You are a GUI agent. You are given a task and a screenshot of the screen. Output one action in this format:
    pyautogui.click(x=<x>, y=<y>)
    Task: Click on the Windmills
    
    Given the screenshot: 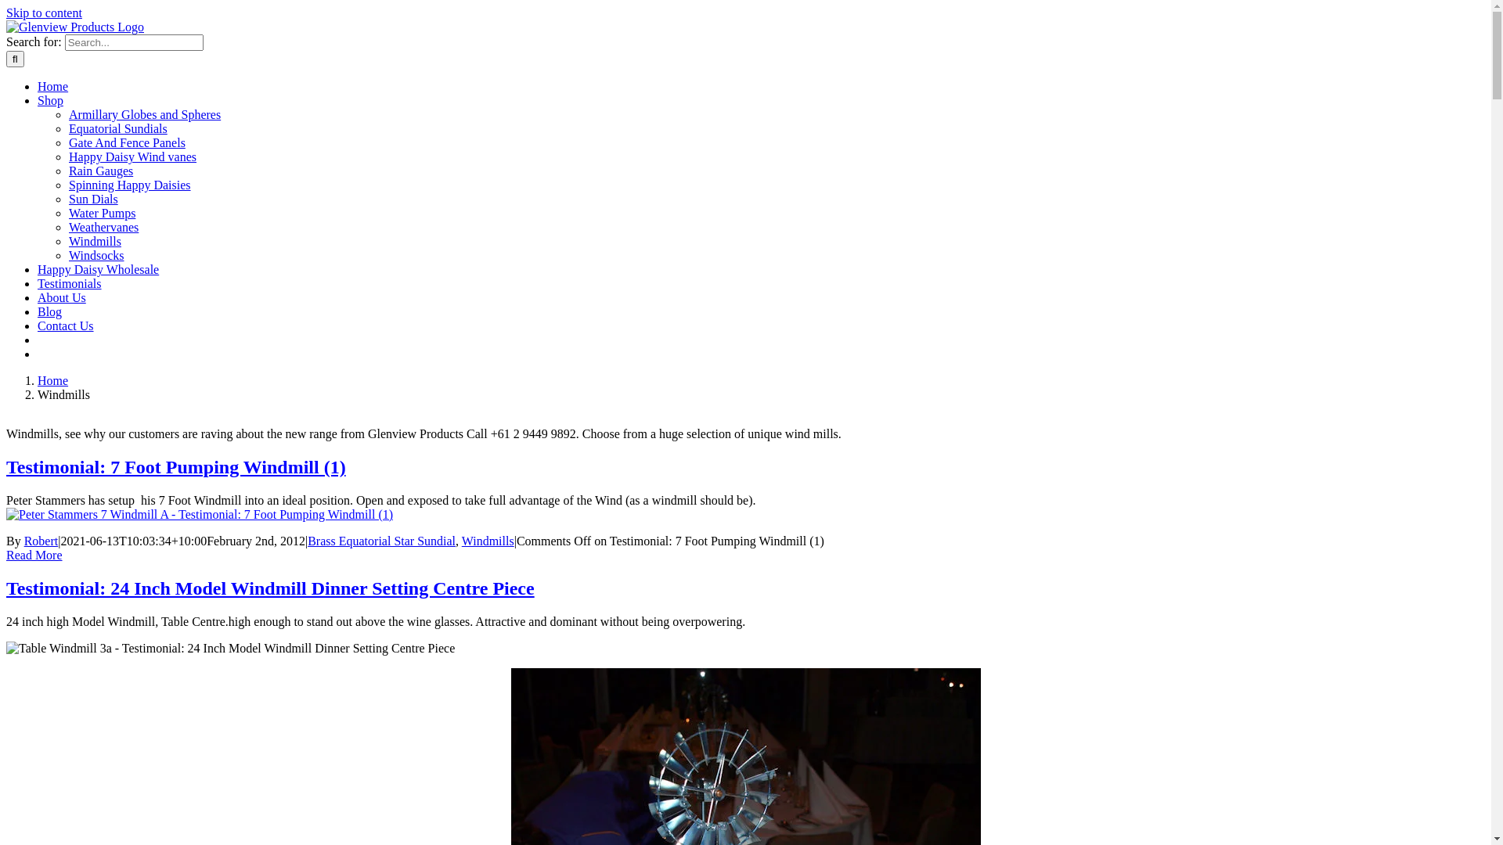 What is the action you would take?
    pyautogui.click(x=96, y=241)
    